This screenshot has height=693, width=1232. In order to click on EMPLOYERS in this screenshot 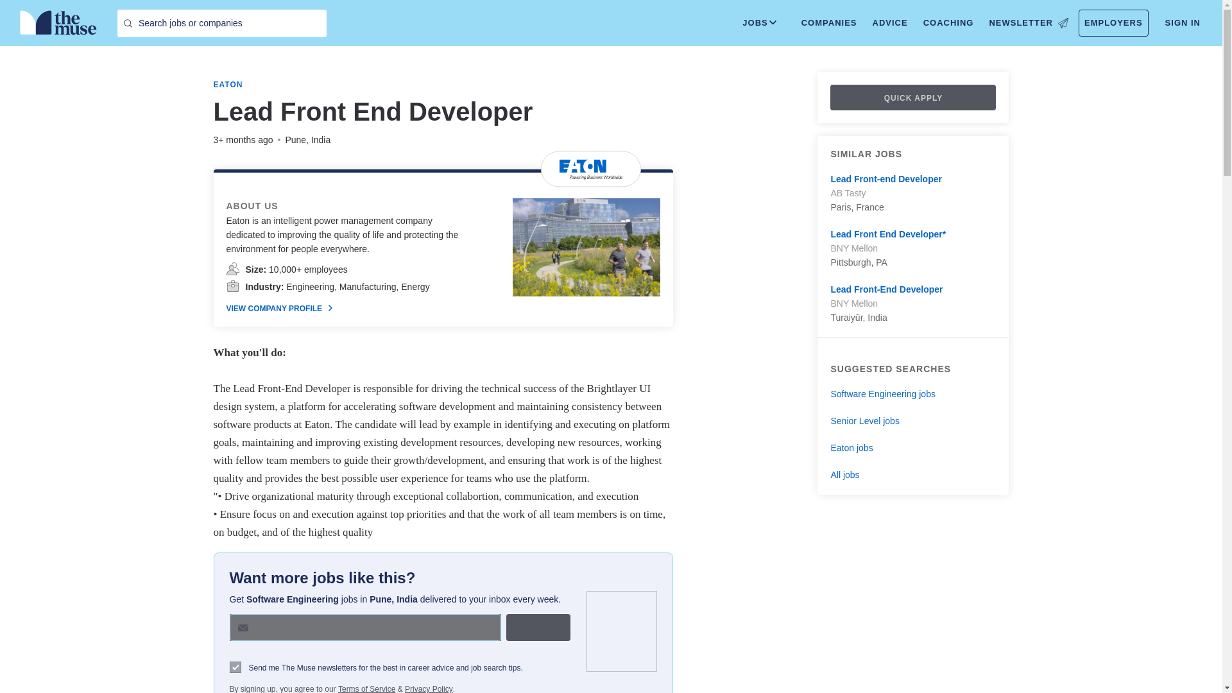, I will do `click(1113, 23)`.